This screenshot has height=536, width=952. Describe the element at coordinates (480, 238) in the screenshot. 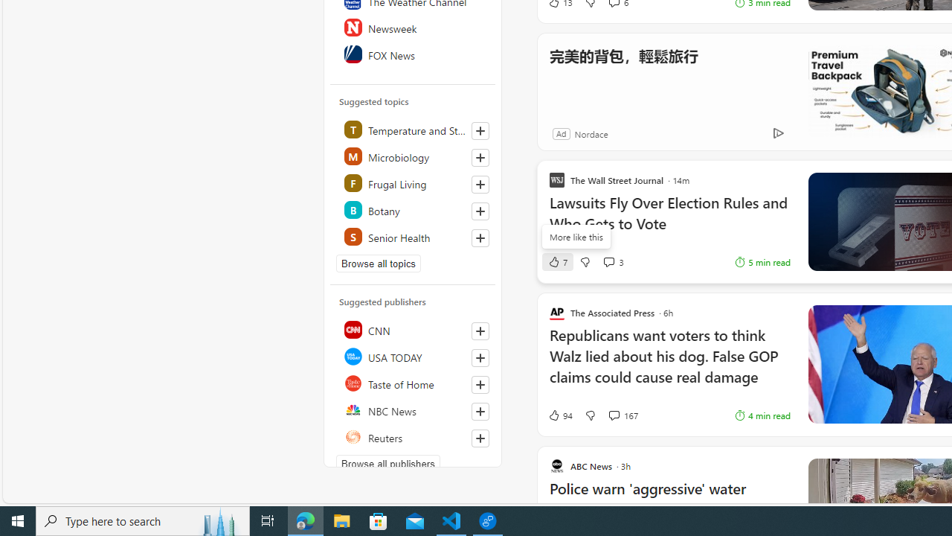

I see `Follow this topic` at that location.